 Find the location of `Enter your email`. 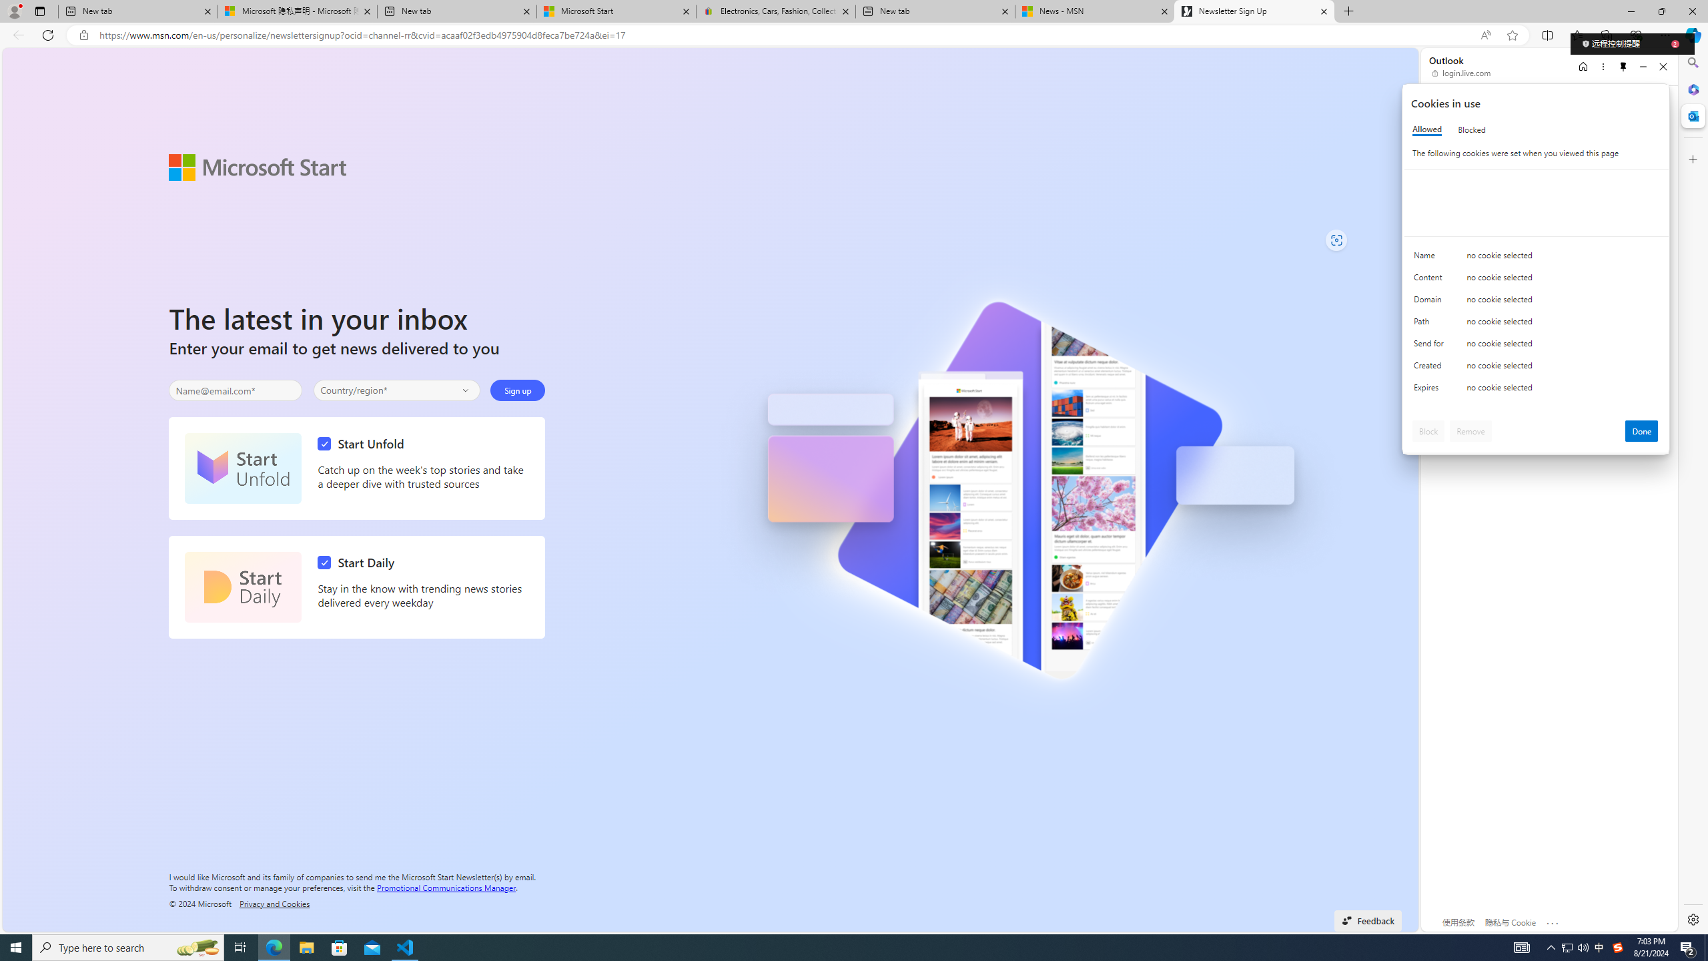

Enter your email is located at coordinates (236, 390).